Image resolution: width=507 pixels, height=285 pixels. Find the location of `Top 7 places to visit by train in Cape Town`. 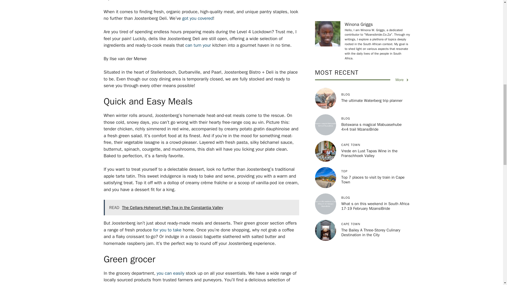

Top 7 places to visit by train in Cape Town is located at coordinates (373, 111).